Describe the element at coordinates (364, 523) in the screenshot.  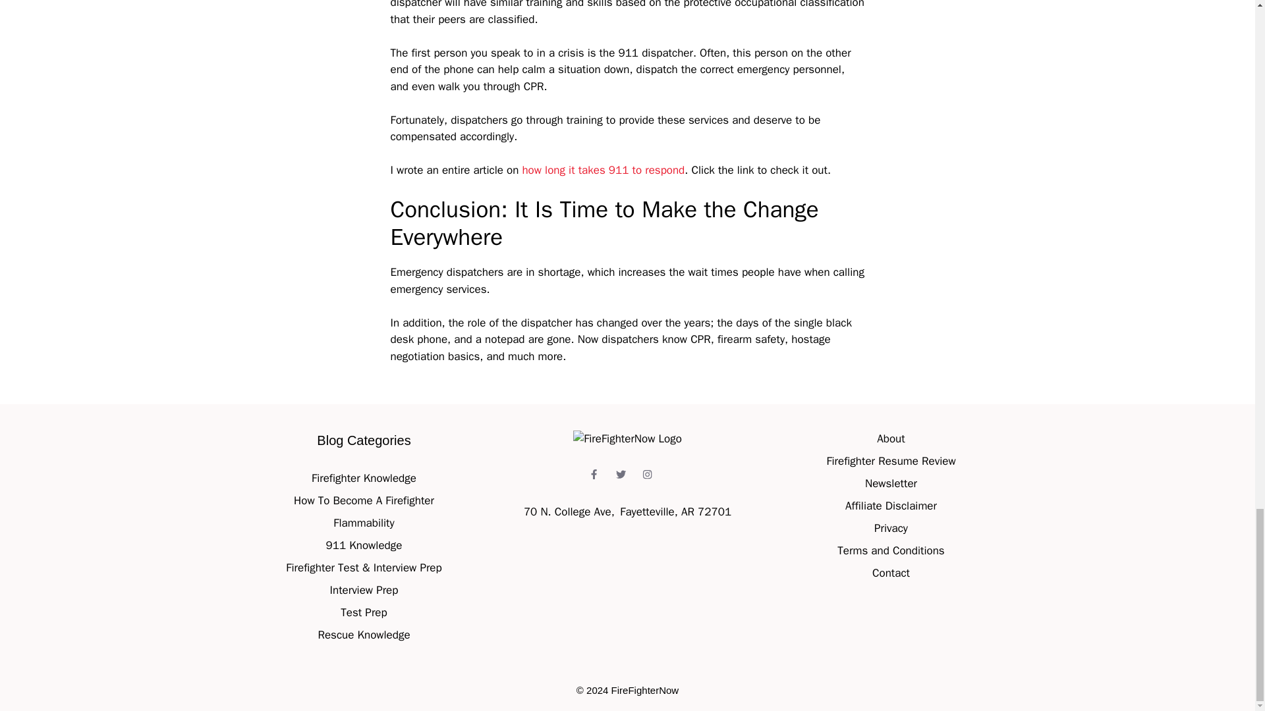
I see `Flammability` at that location.